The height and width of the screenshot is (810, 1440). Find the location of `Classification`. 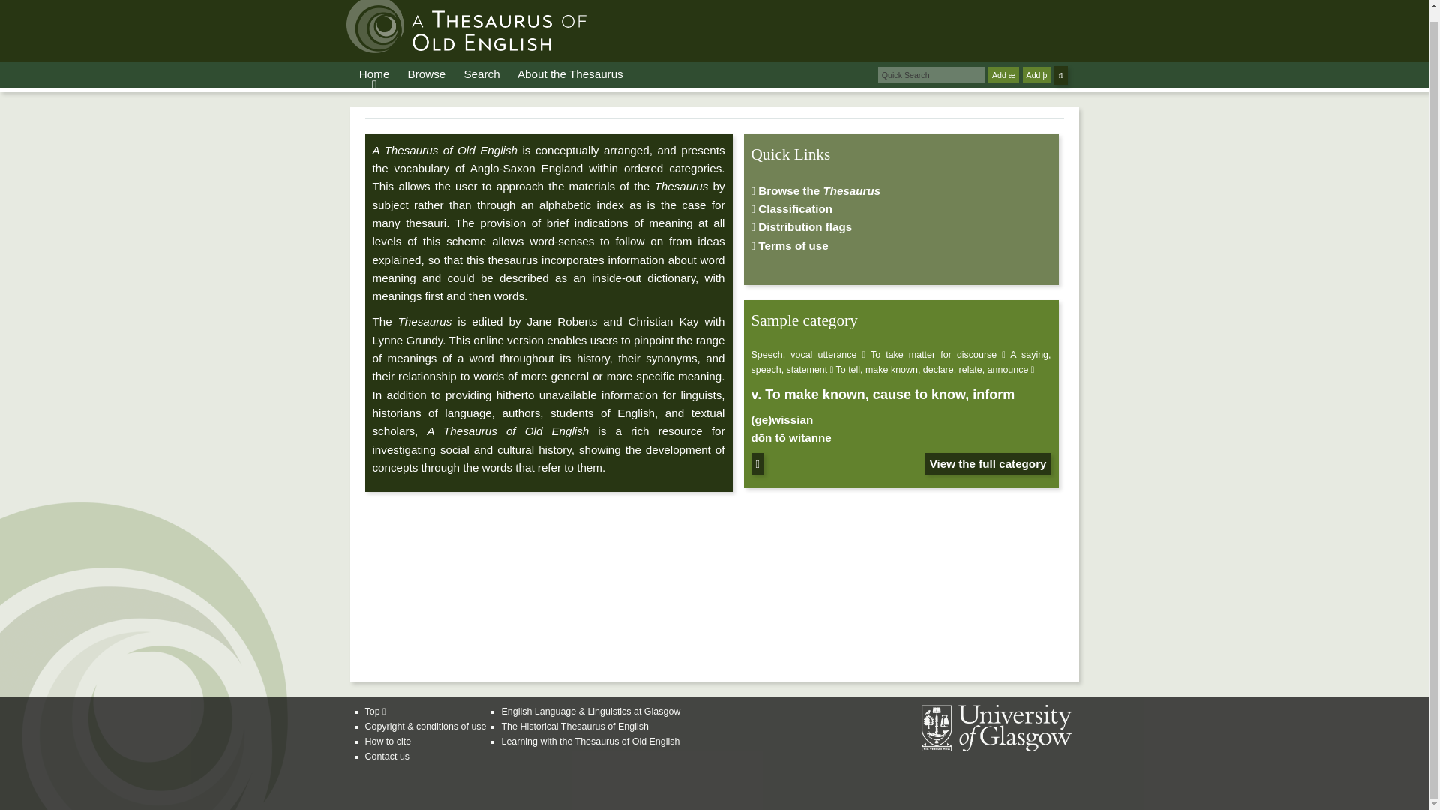

Classification is located at coordinates (792, 208).